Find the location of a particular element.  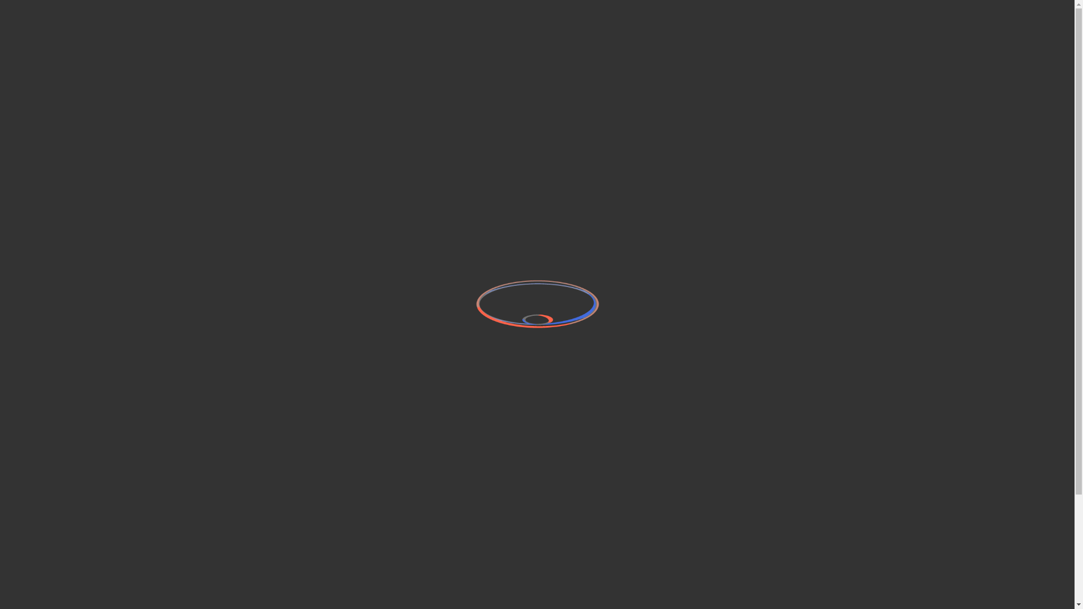

Science: a model for collaboration? is located at coordinates (520, 302).